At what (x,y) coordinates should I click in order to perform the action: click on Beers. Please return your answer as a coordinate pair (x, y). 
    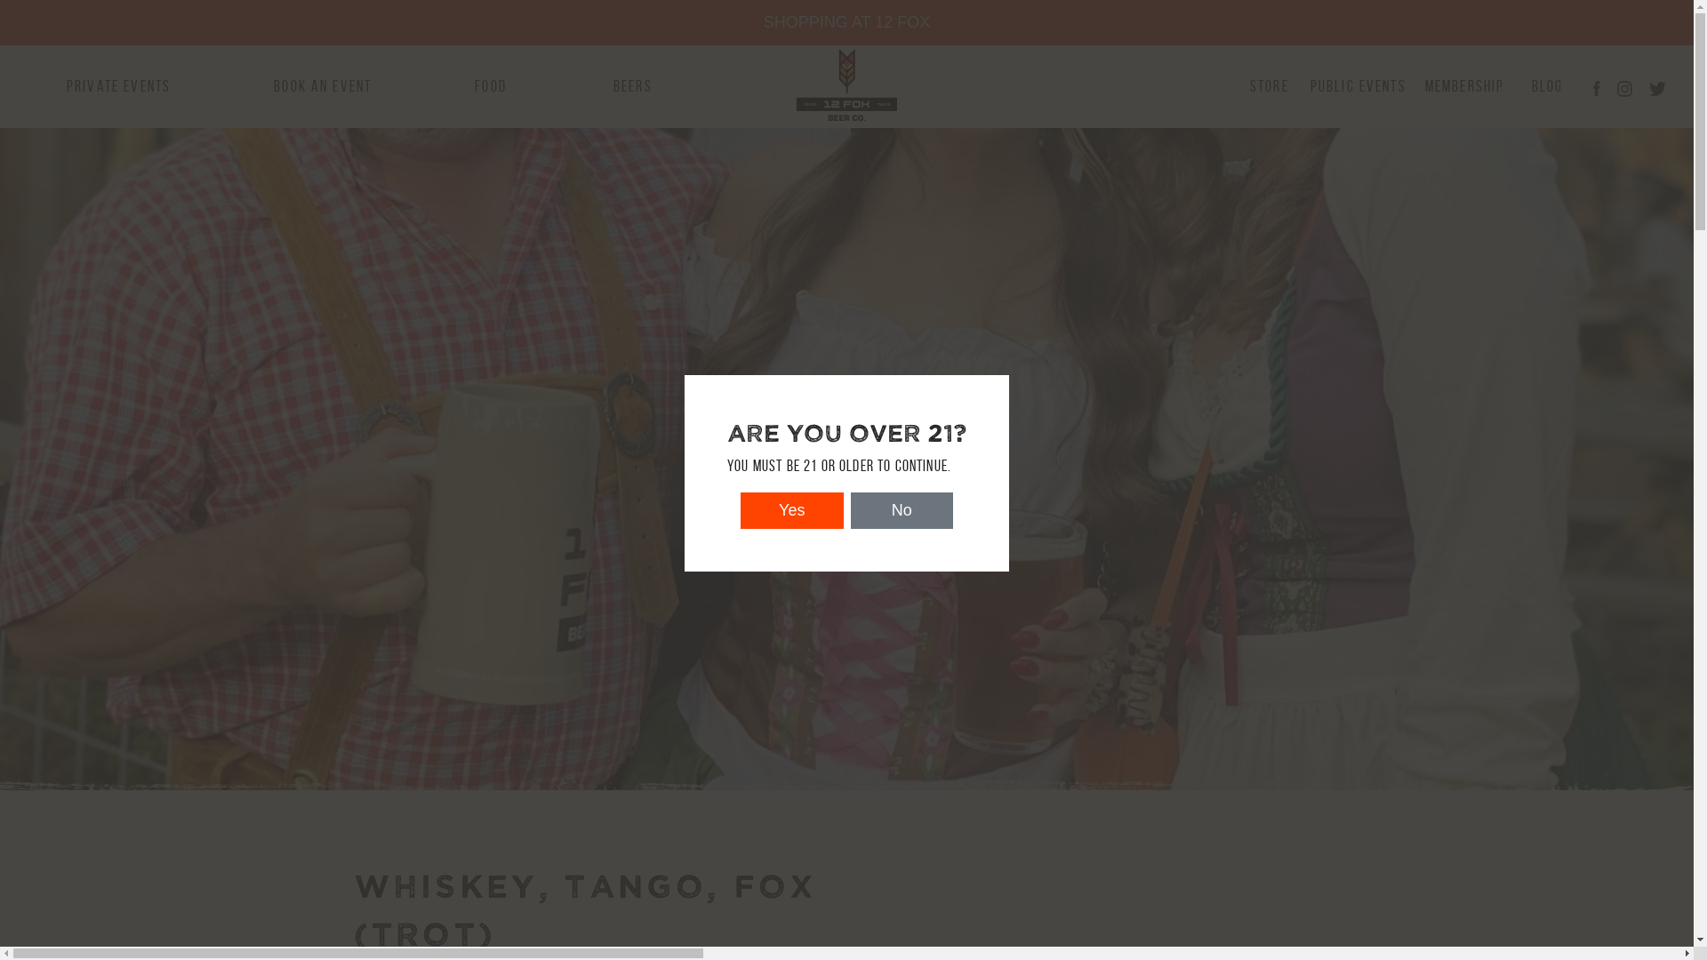
    Looking at the image, I should click on (633, 87).